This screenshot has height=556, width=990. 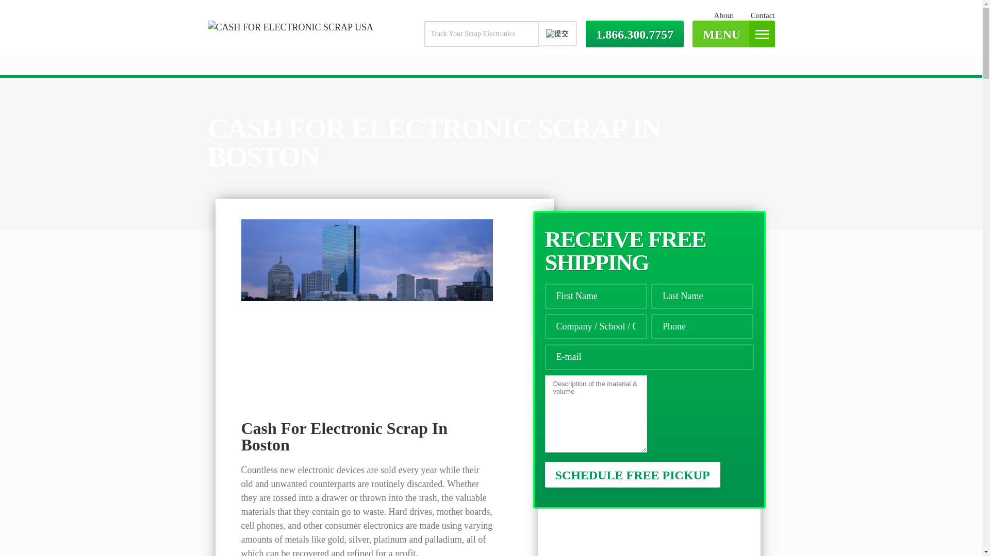 What do you see at coordinates (367, 302) in the screenshot?
I see `Boston Skyline` at bounding box center [367, 302].